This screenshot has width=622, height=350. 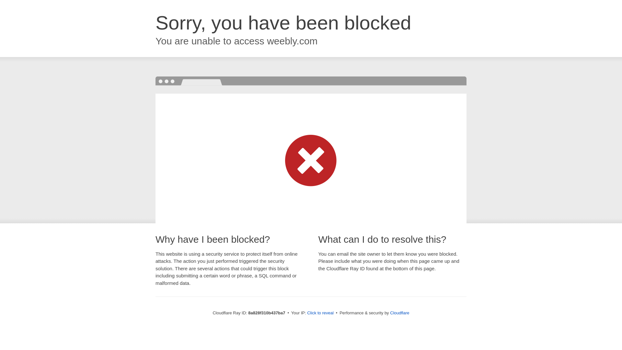 What do you see at coordinates (320, 313) in the screenshot?
I see `Click to reveal` at bounding box center [320, 313].